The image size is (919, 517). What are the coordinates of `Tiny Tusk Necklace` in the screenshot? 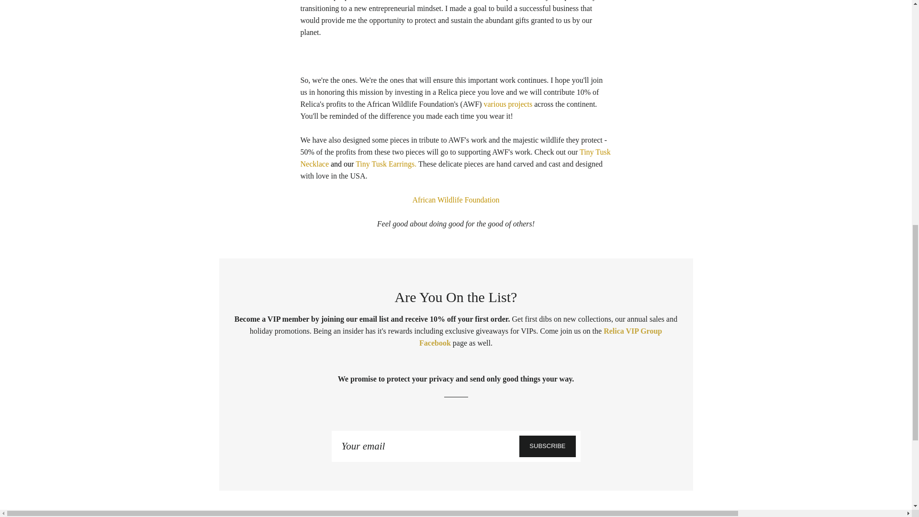 It's located at (455, 158).